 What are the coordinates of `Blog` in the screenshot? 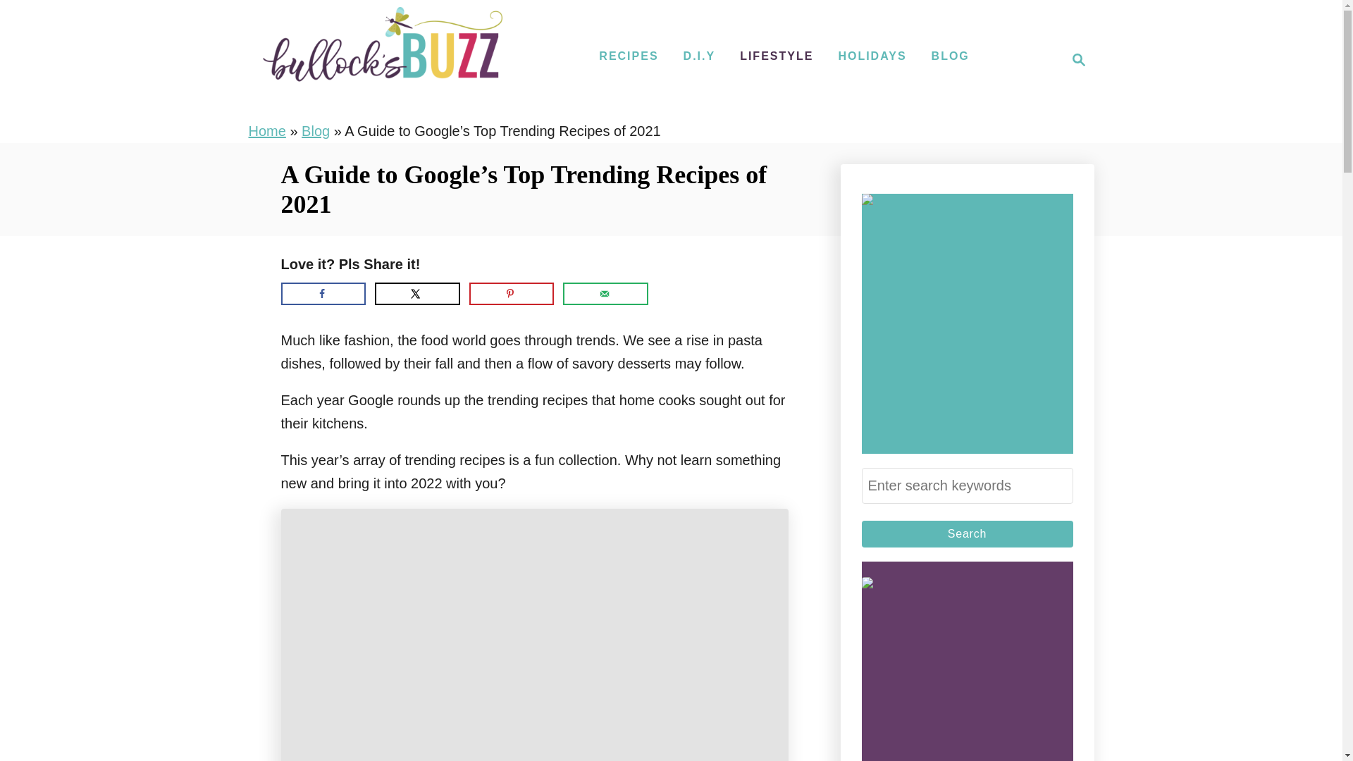 It's located at (1074, 60).